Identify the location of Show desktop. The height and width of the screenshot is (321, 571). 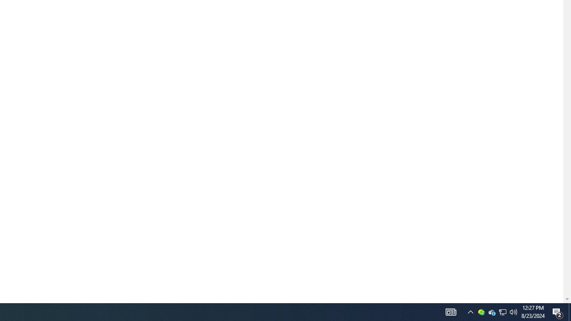
(570, 312).